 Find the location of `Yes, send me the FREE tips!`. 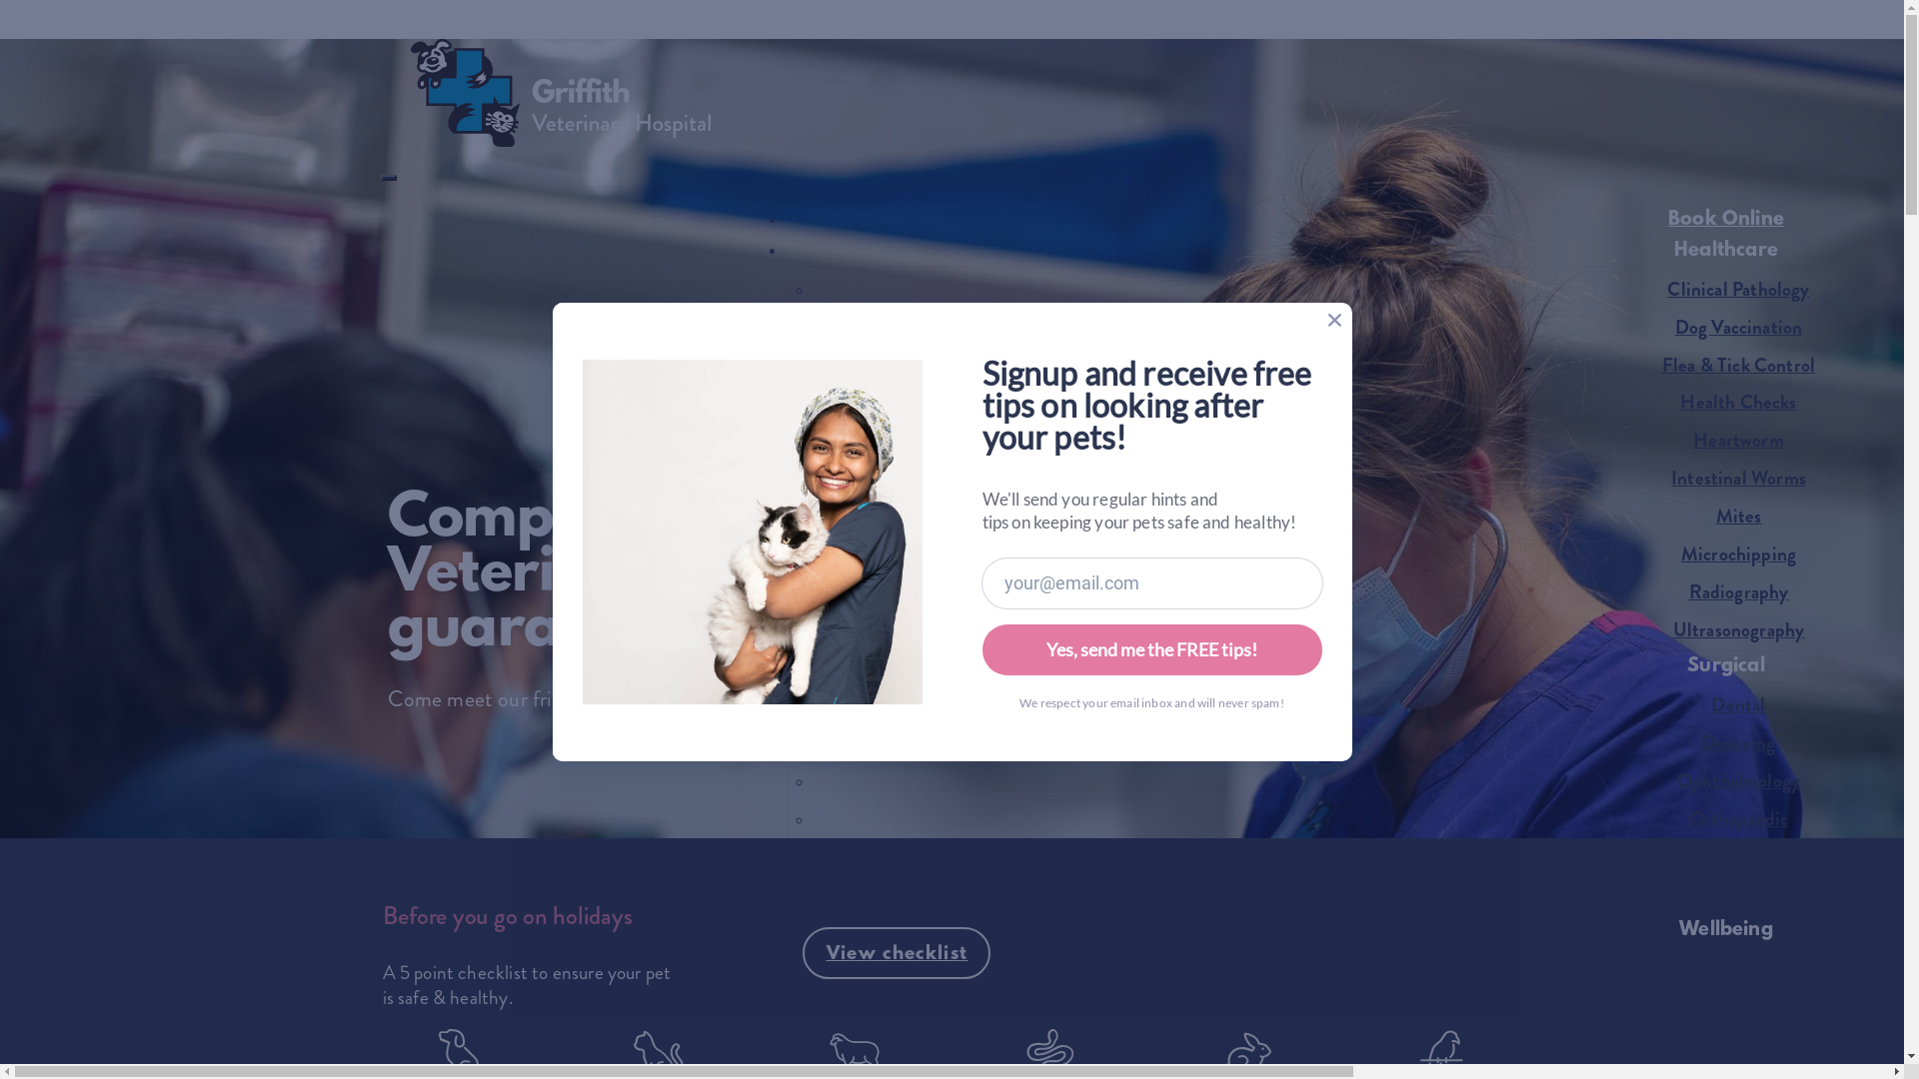

Yes, send me the FREE tips! is located at coordinates (1151, 649).